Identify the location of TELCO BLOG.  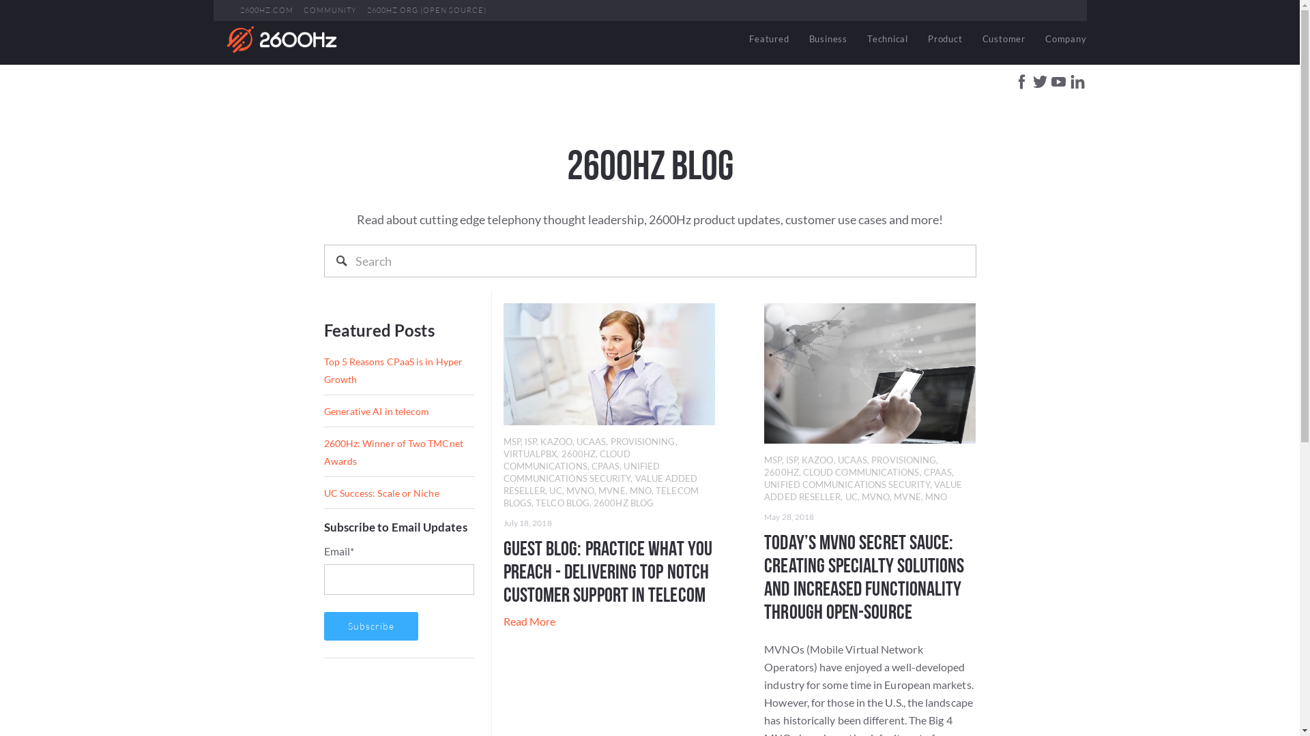
(562, 503).